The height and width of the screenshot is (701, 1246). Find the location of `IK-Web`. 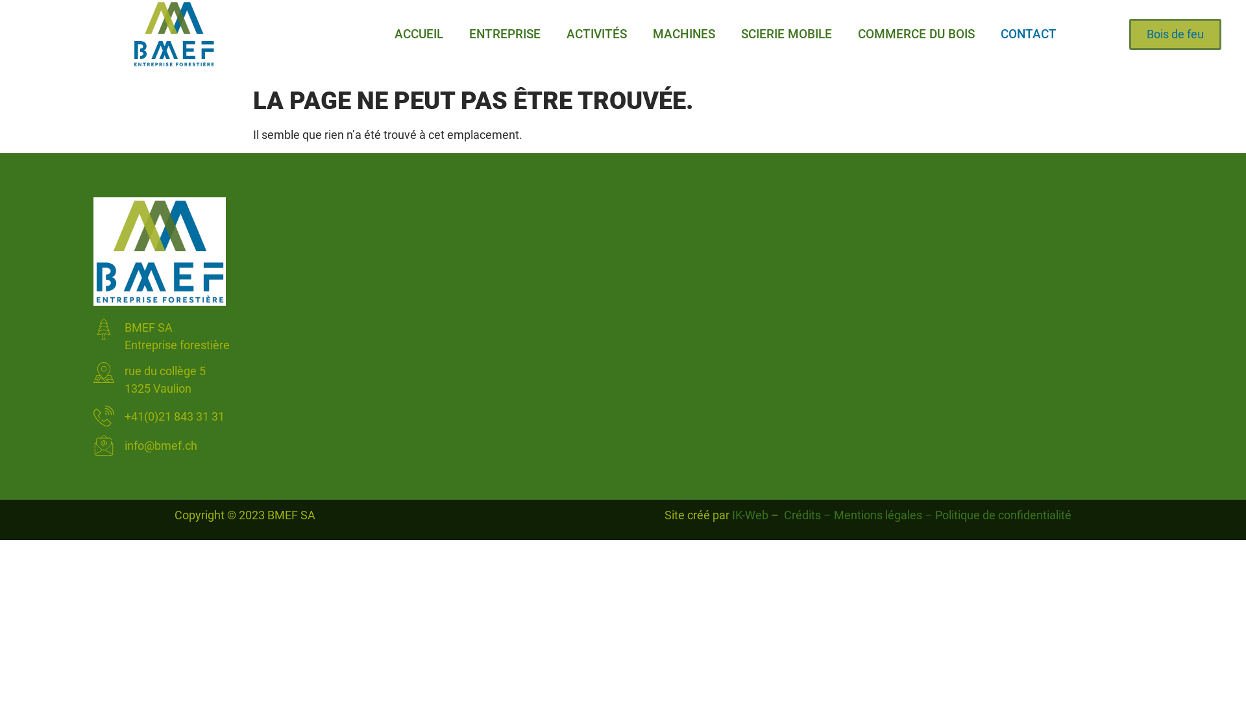

IK-Web is located at coordinates (750, 515).